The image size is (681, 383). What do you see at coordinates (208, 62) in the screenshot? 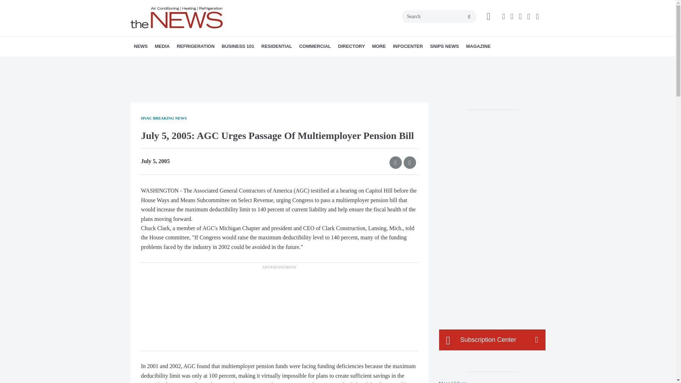
I see `THE NEWS HVACR QUIZ` at bounding box center [208, 62].